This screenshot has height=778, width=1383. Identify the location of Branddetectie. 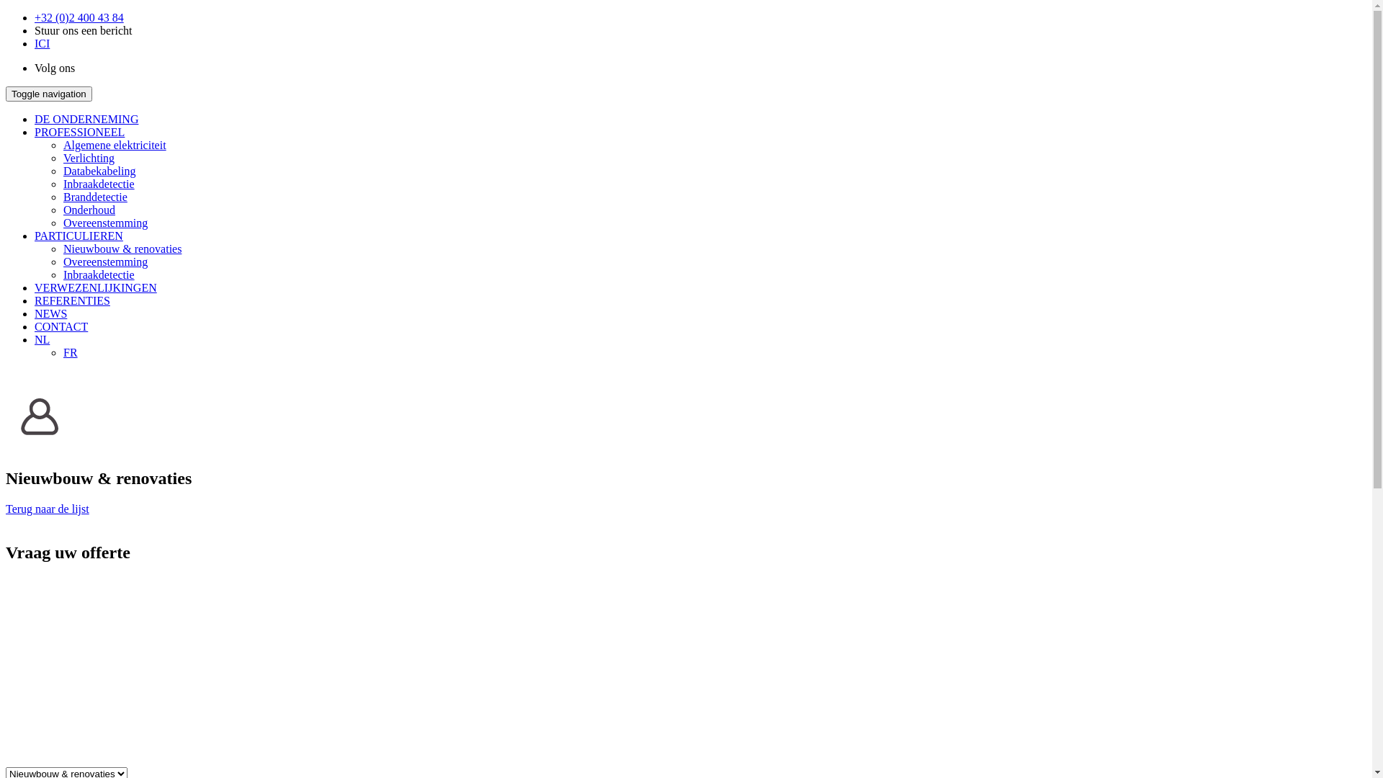
(95, 197).